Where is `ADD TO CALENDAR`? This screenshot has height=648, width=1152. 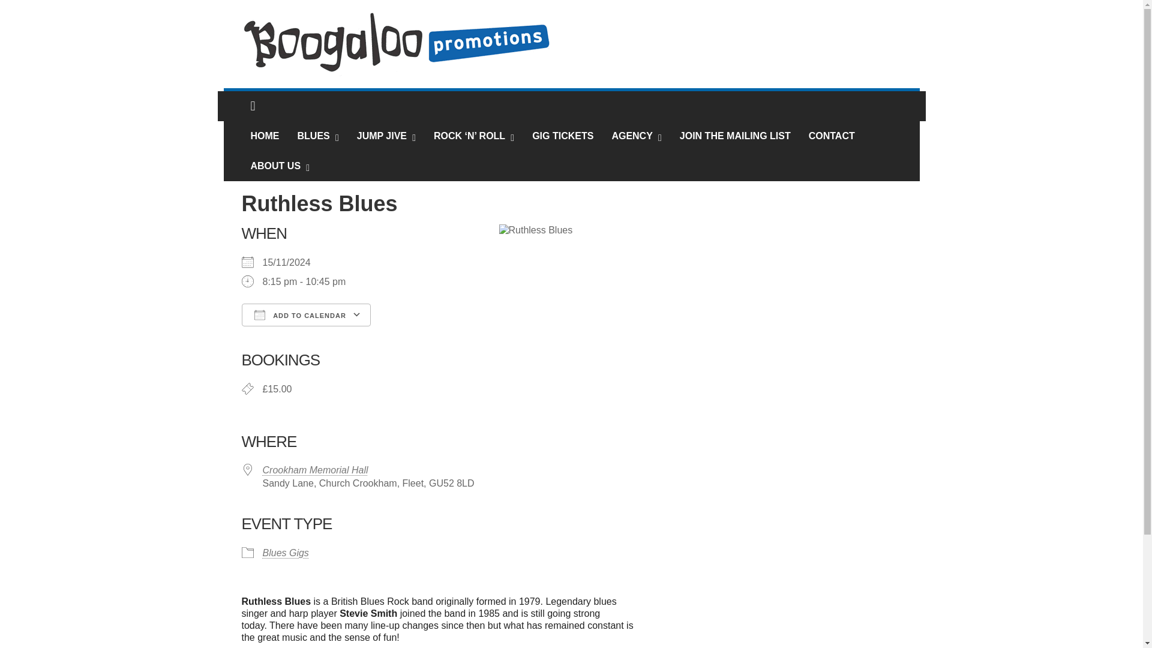 ADD TO CALENDAR is located at coordinates (305, 315).